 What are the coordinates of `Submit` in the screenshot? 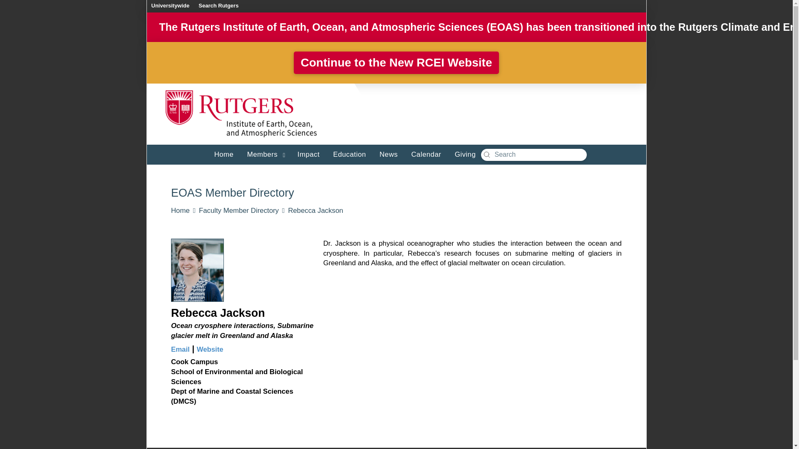 It's located at (487, 155).